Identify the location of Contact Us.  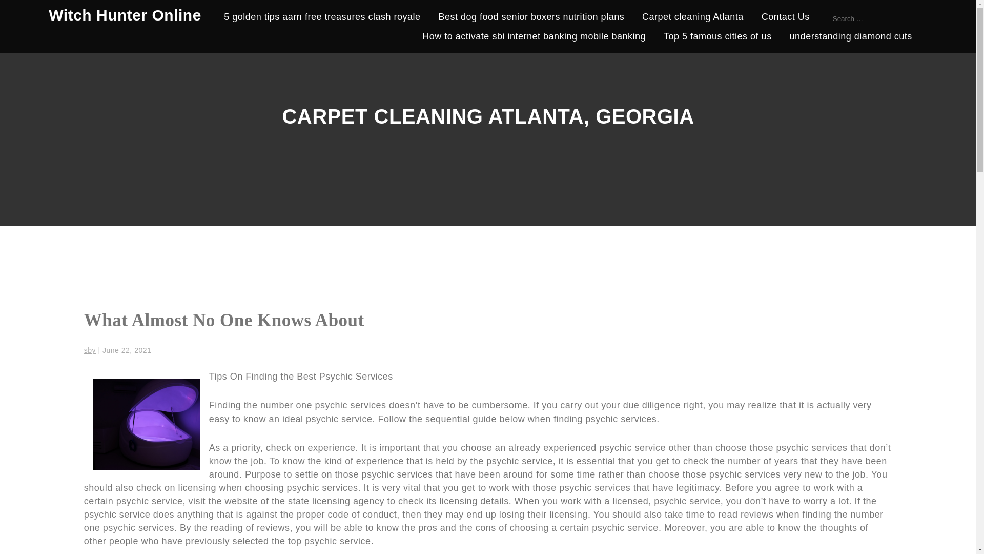
(786, 18).